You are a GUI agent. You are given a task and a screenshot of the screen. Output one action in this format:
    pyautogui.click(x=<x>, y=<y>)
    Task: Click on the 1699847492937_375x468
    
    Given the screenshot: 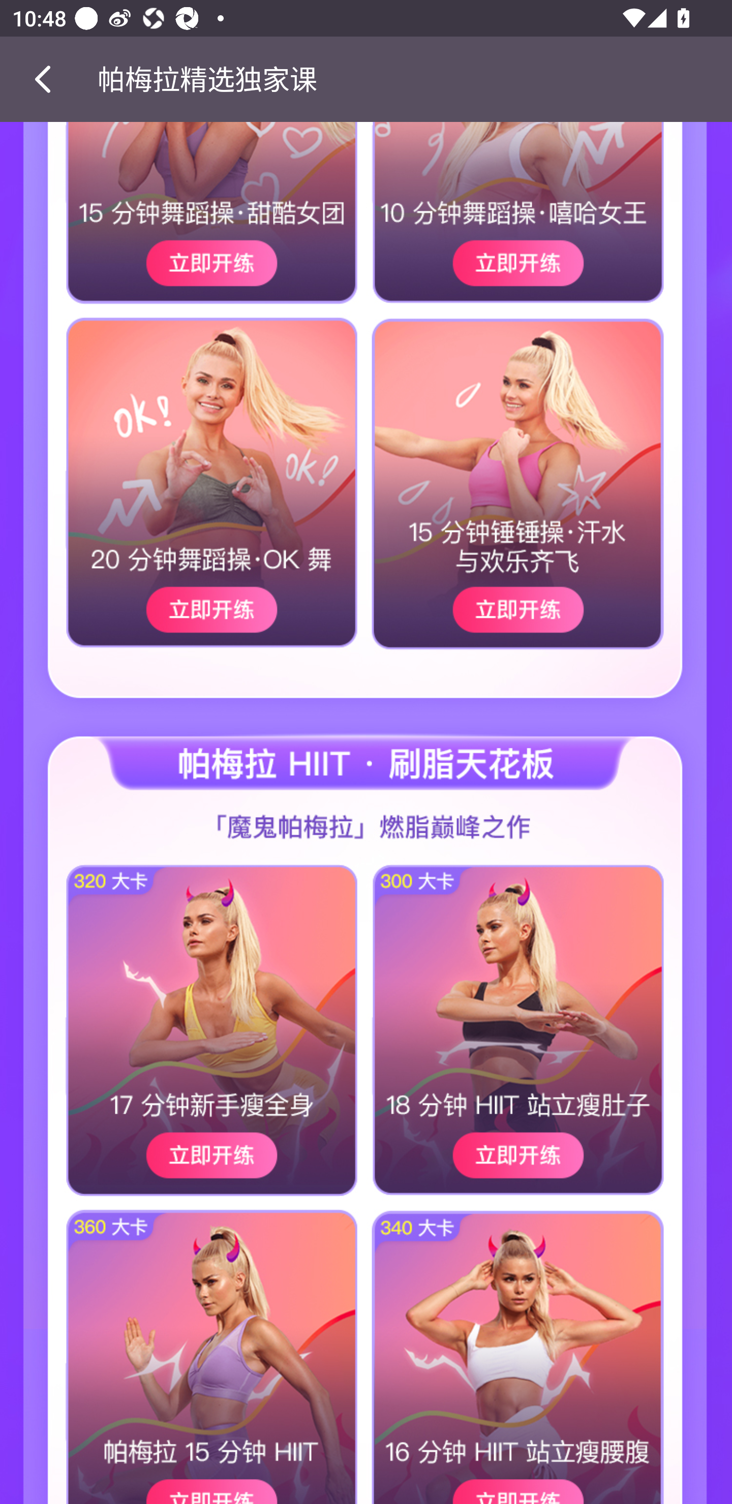 What is the action you would take?
    pyautogui.click(x=549, y=1353)
    